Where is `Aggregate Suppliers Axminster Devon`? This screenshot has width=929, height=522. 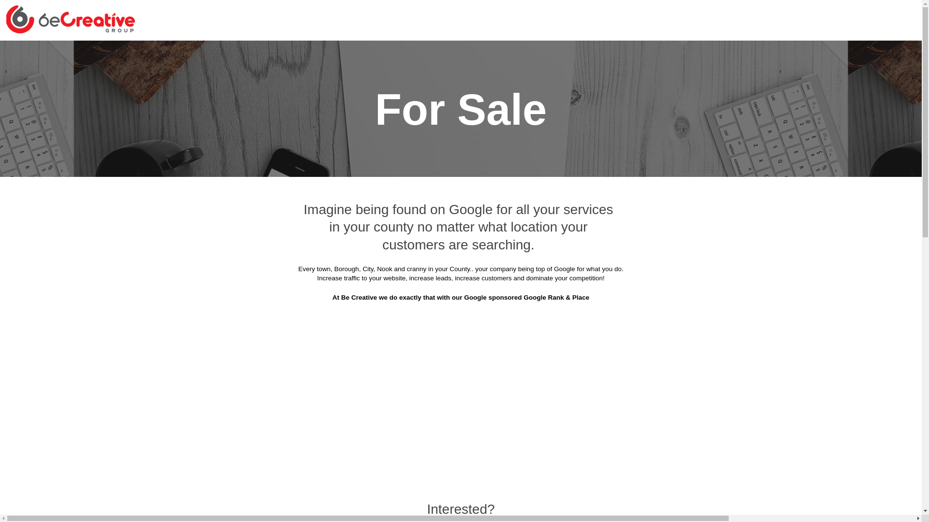 Aggregate Suppliers Axminster Devon is located at coordinates (689, 53).